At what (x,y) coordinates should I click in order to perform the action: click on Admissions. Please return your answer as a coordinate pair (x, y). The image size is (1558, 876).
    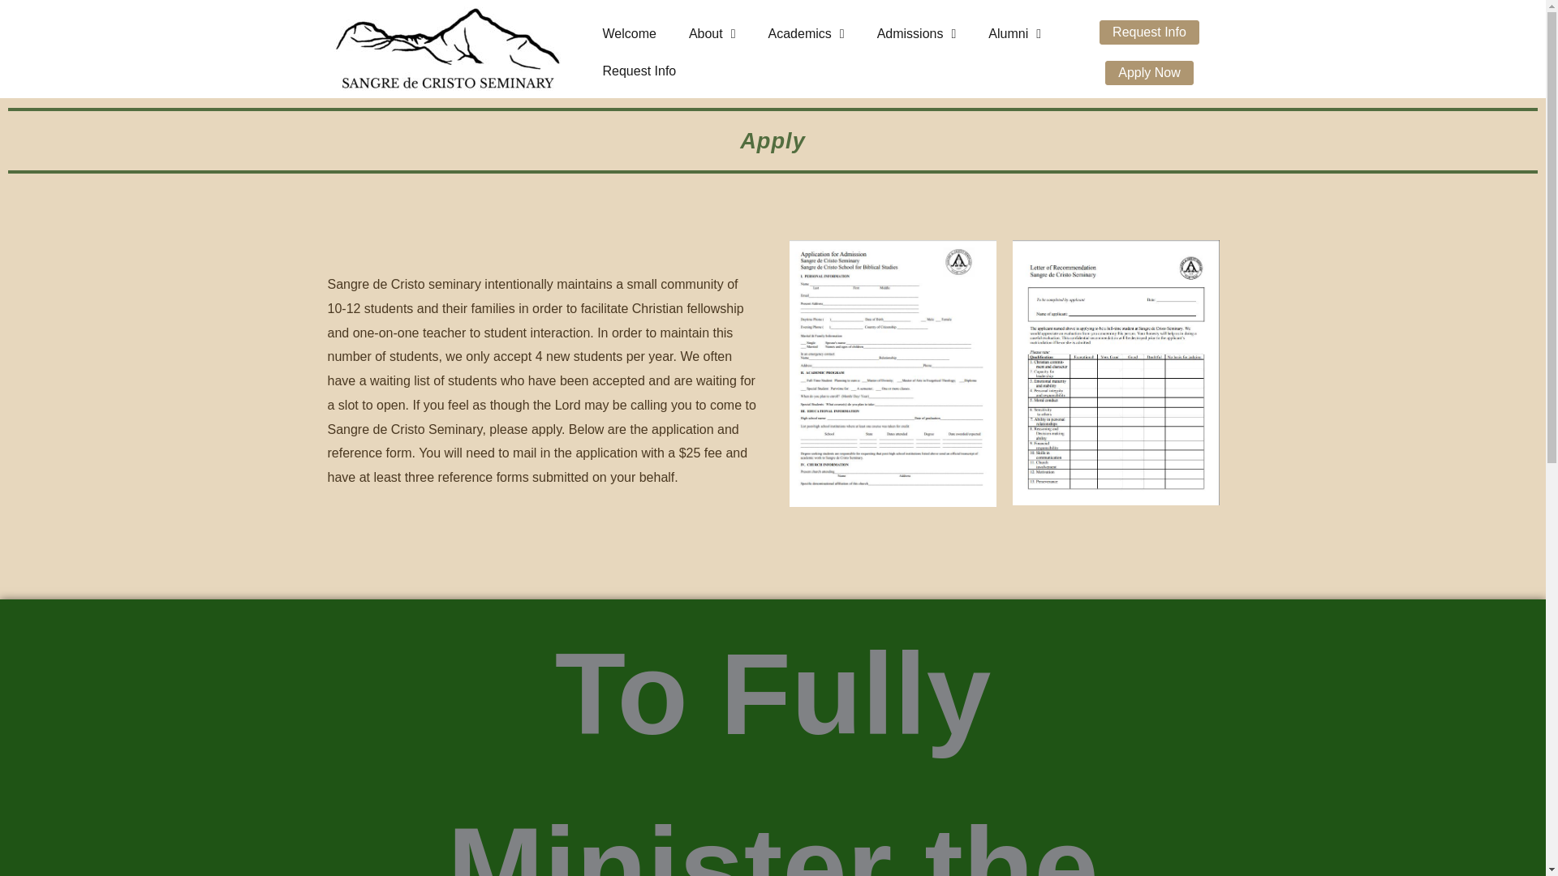
    Looking at the image, I should click on (917, 34).